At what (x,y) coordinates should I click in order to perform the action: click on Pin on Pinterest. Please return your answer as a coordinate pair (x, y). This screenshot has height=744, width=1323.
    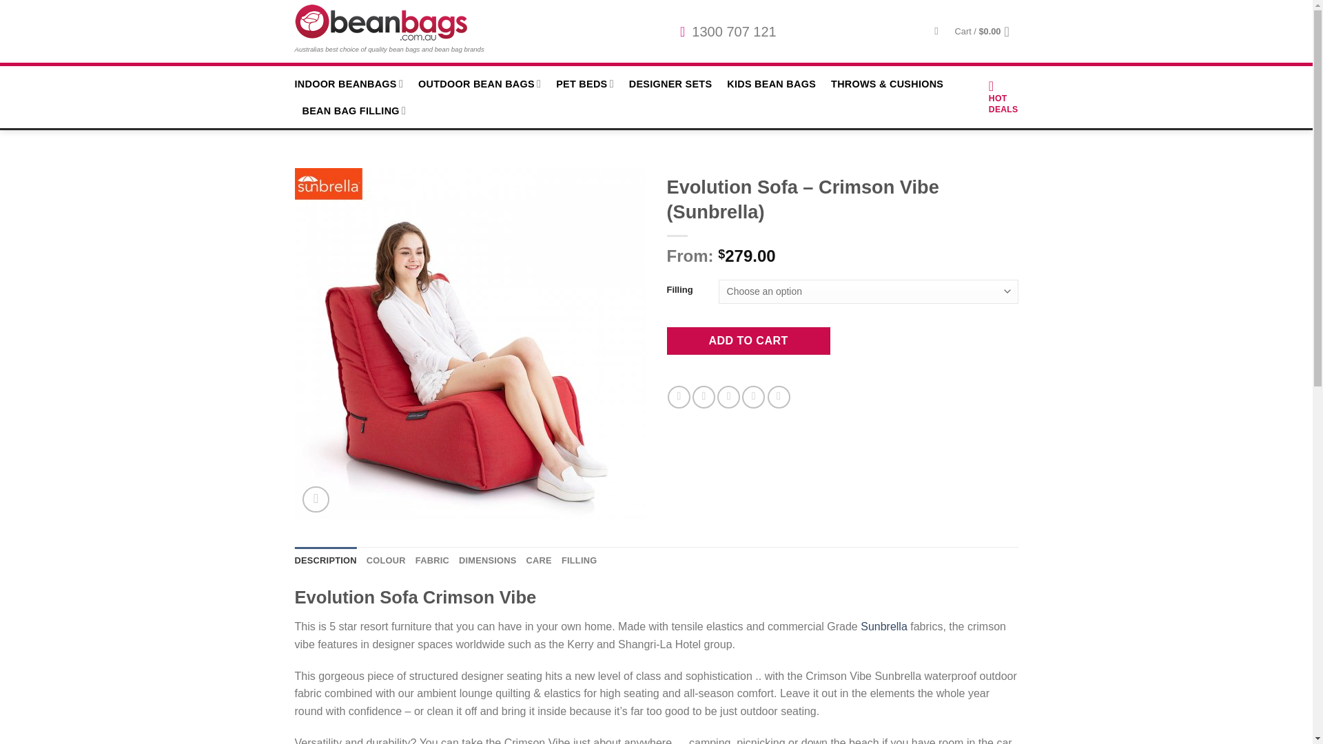
    Looking at the image, I should click on (753, 397).